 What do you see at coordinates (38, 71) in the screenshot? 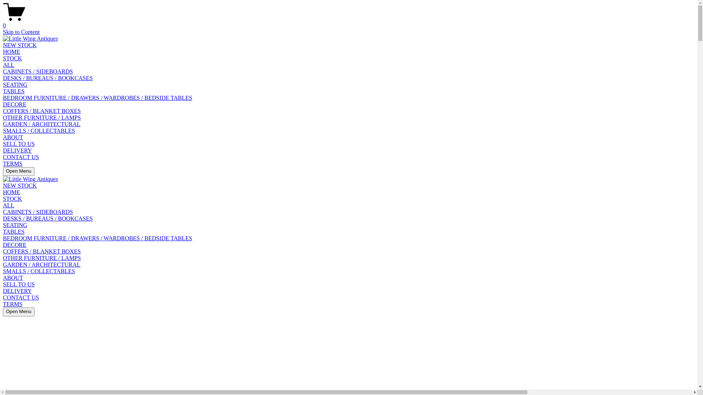
I see `CABINETS / SIDEBOARDS` at bounding box center [38, 71].